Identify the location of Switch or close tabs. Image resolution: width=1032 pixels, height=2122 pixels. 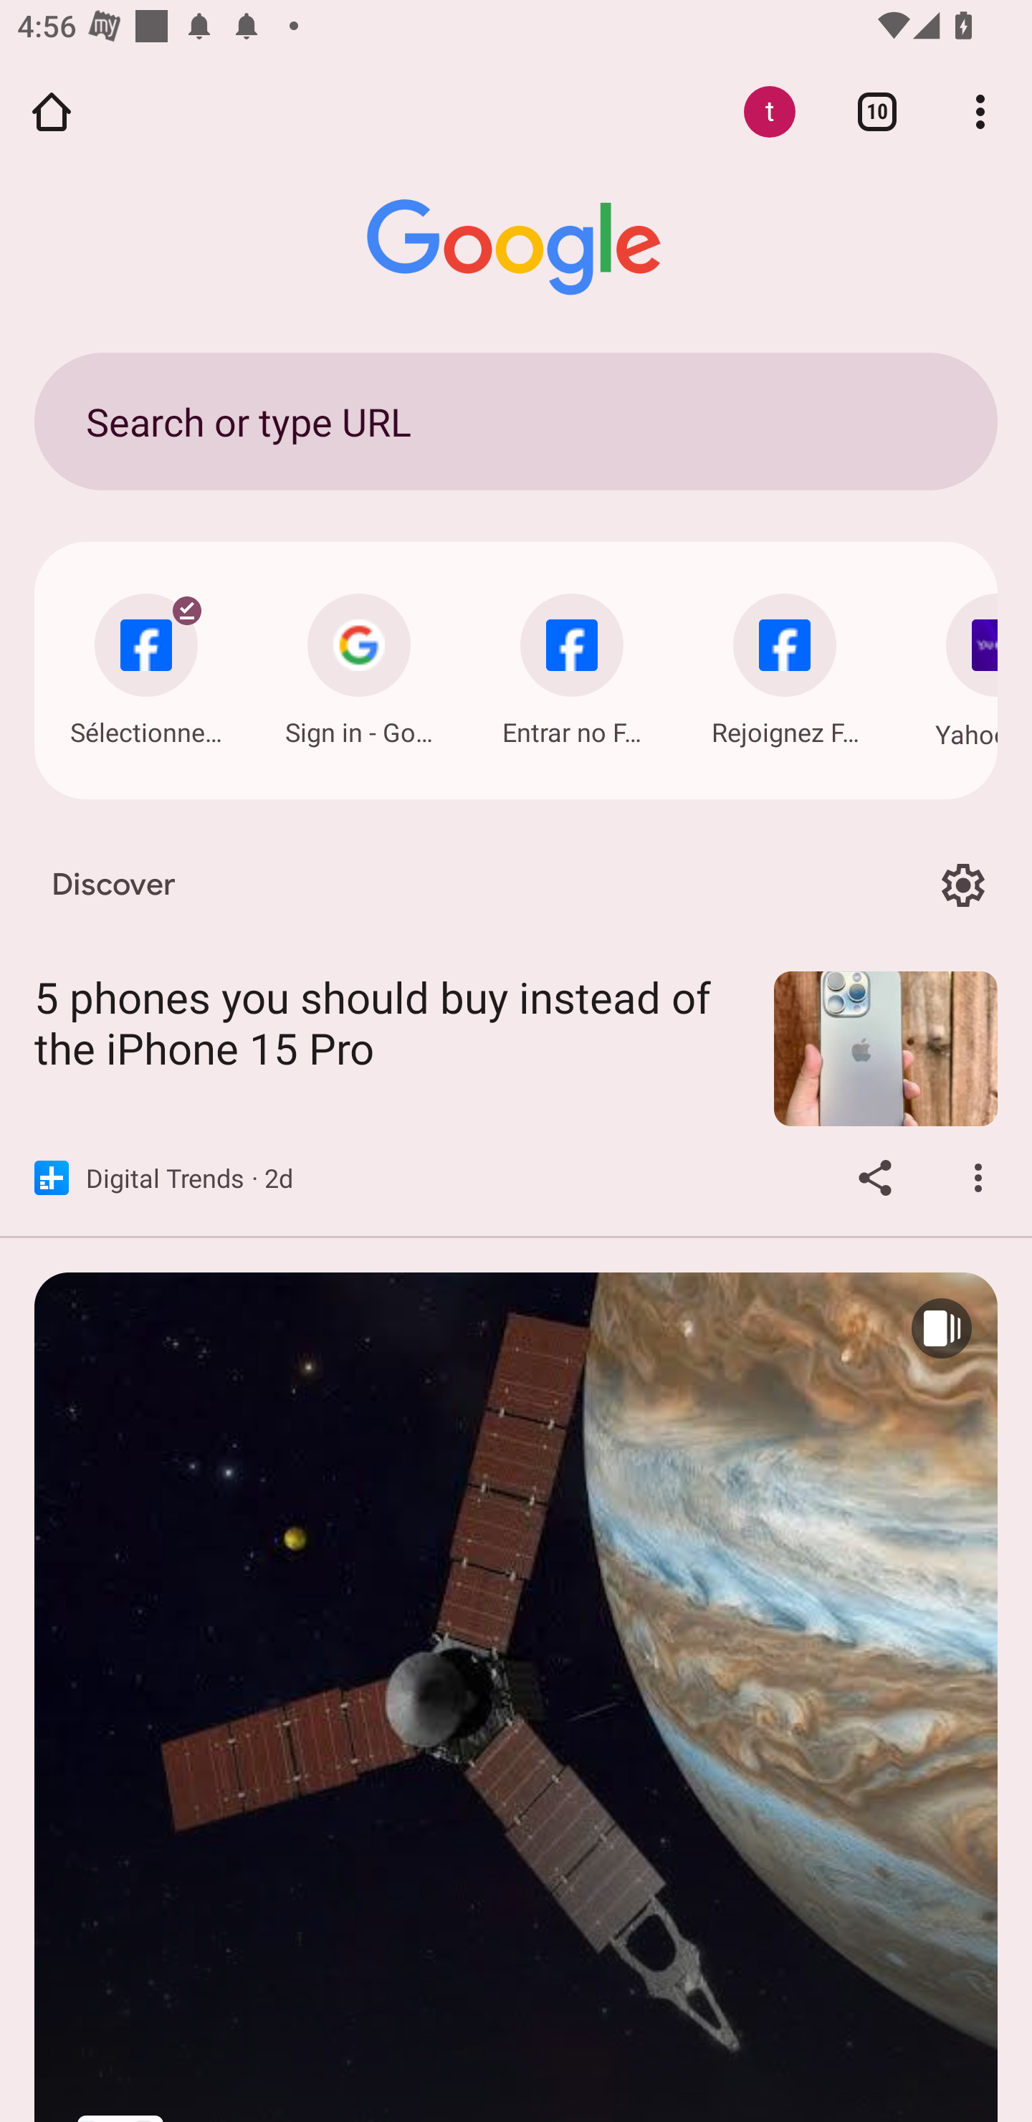
(877, 111).